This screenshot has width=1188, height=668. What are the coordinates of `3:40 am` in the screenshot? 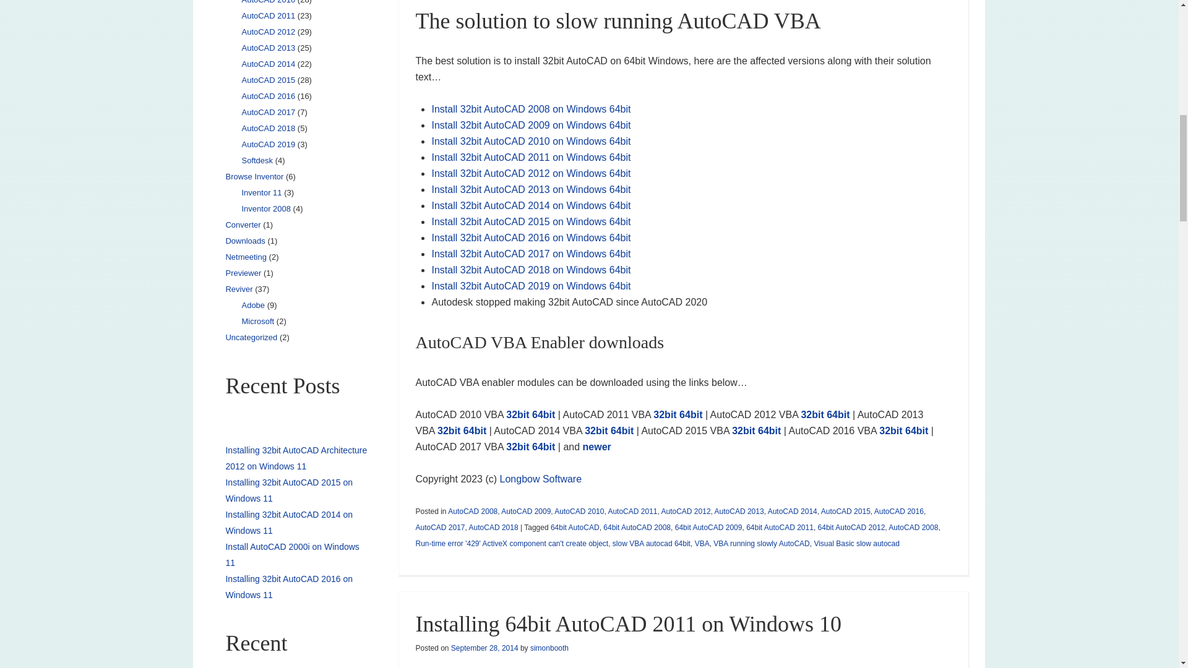 It's located at (484, 648).